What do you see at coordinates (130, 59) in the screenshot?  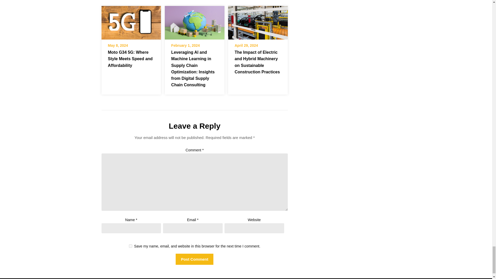 I see `Moto G34 5G: Where Style Meets Speed and Affordability` at bounding box center [130, 59].